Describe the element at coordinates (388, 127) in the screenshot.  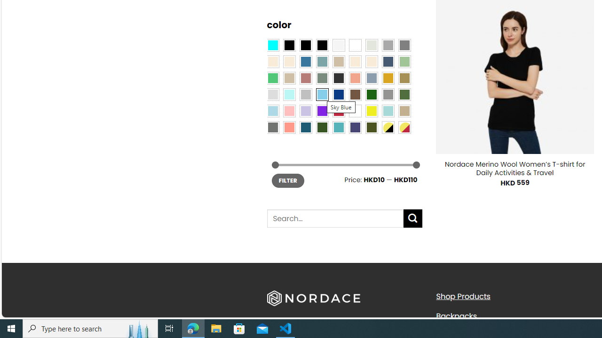
I see `Yellow-Black` at that location.